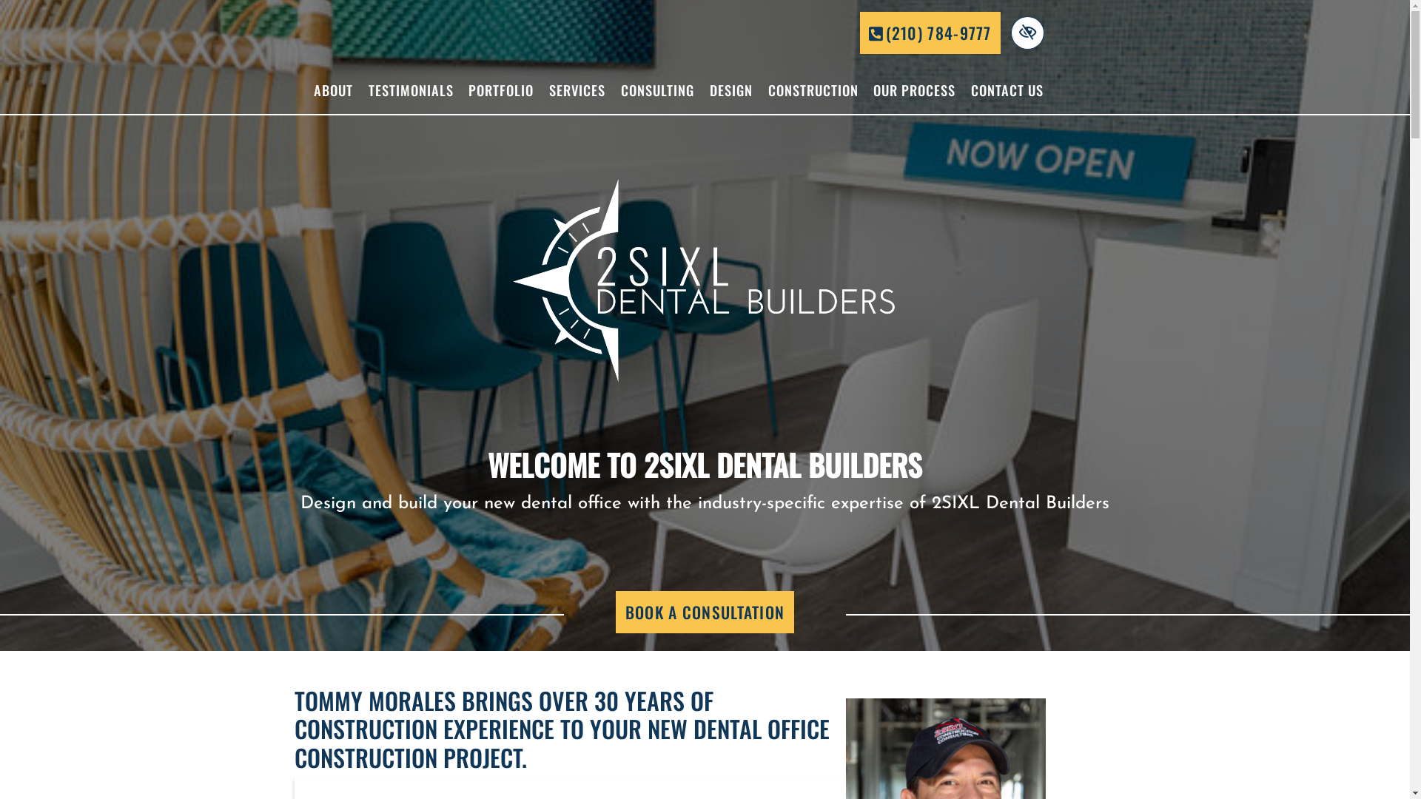 The height and width of the screenshot is (799, 1421). What do you see at coordinates (1008, 90) in the screenshot?
I see `CONTACT US` at bounding box center [1008, 90].